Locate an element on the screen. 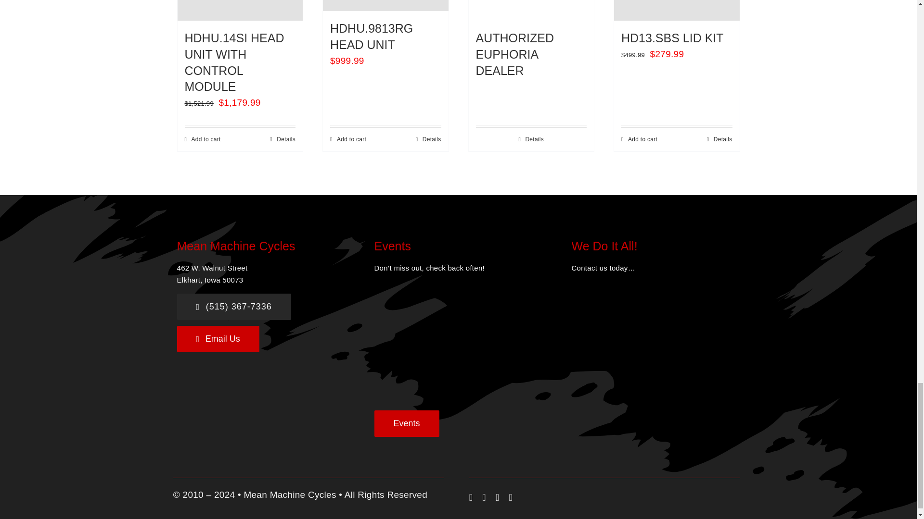  AUTHORIZED EUPHORIA DEALER is located at coordinates (514, 54).